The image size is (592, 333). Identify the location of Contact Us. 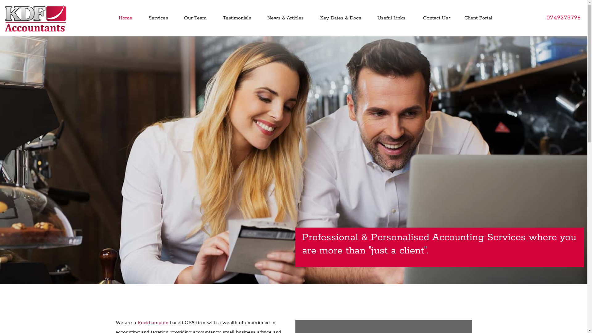
(435, 18).